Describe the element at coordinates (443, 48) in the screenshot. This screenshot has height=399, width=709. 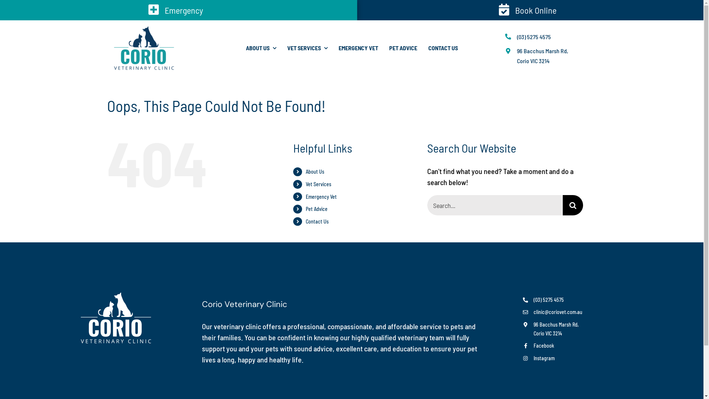
I see `CONTACT US` at that location.